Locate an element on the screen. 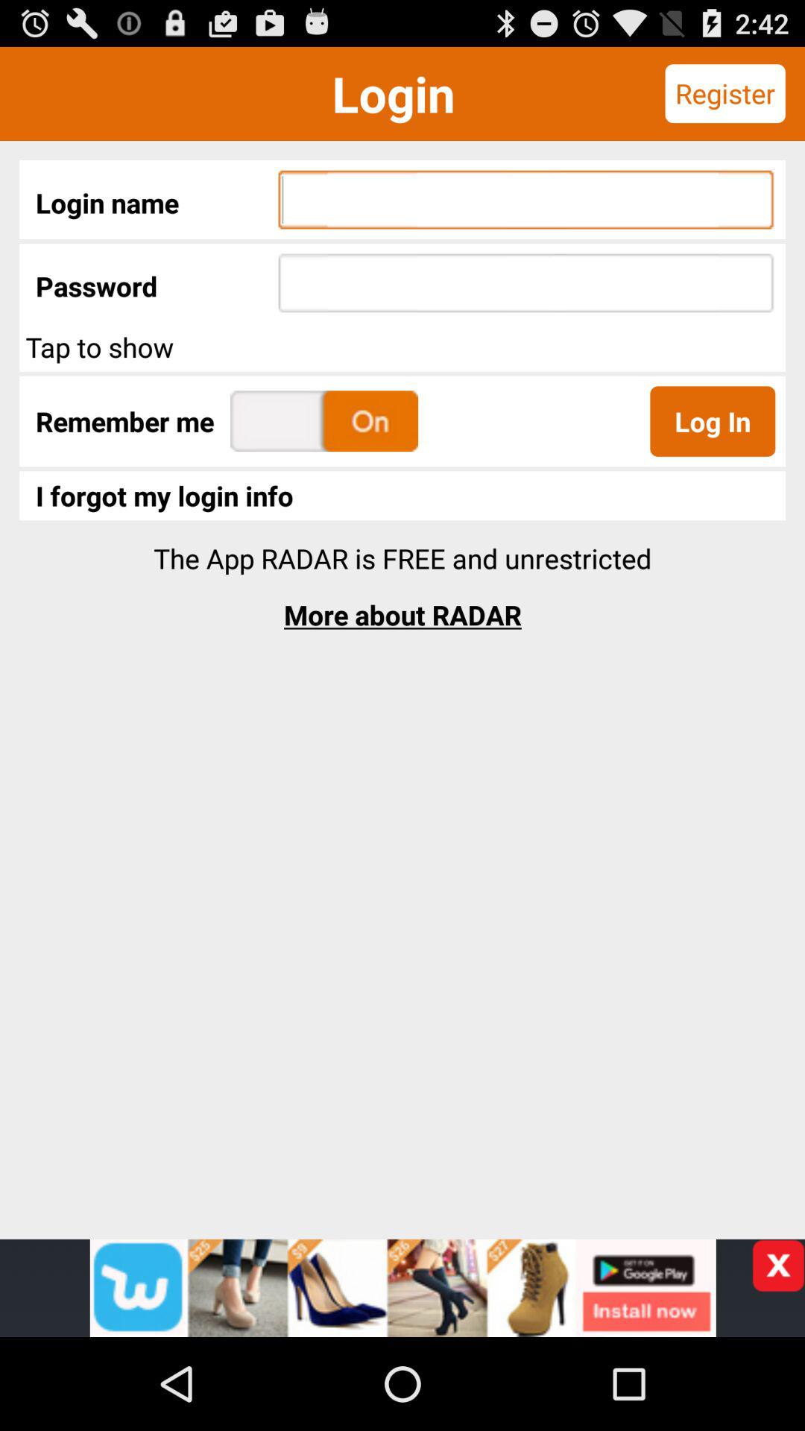 This screenshot has height=1431, width=805. enter username is located at coordinates (526, 200).